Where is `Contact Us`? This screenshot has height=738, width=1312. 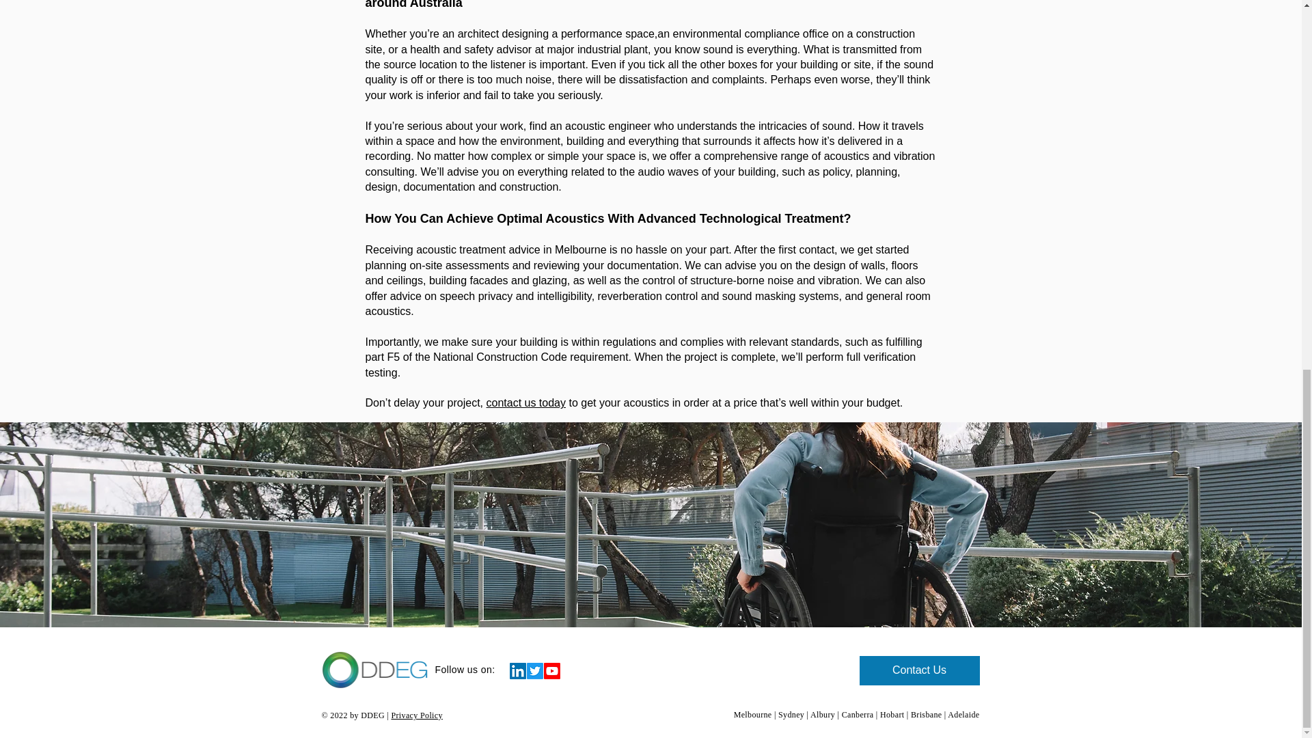
Contact Us is located at coordinates (920, 671).